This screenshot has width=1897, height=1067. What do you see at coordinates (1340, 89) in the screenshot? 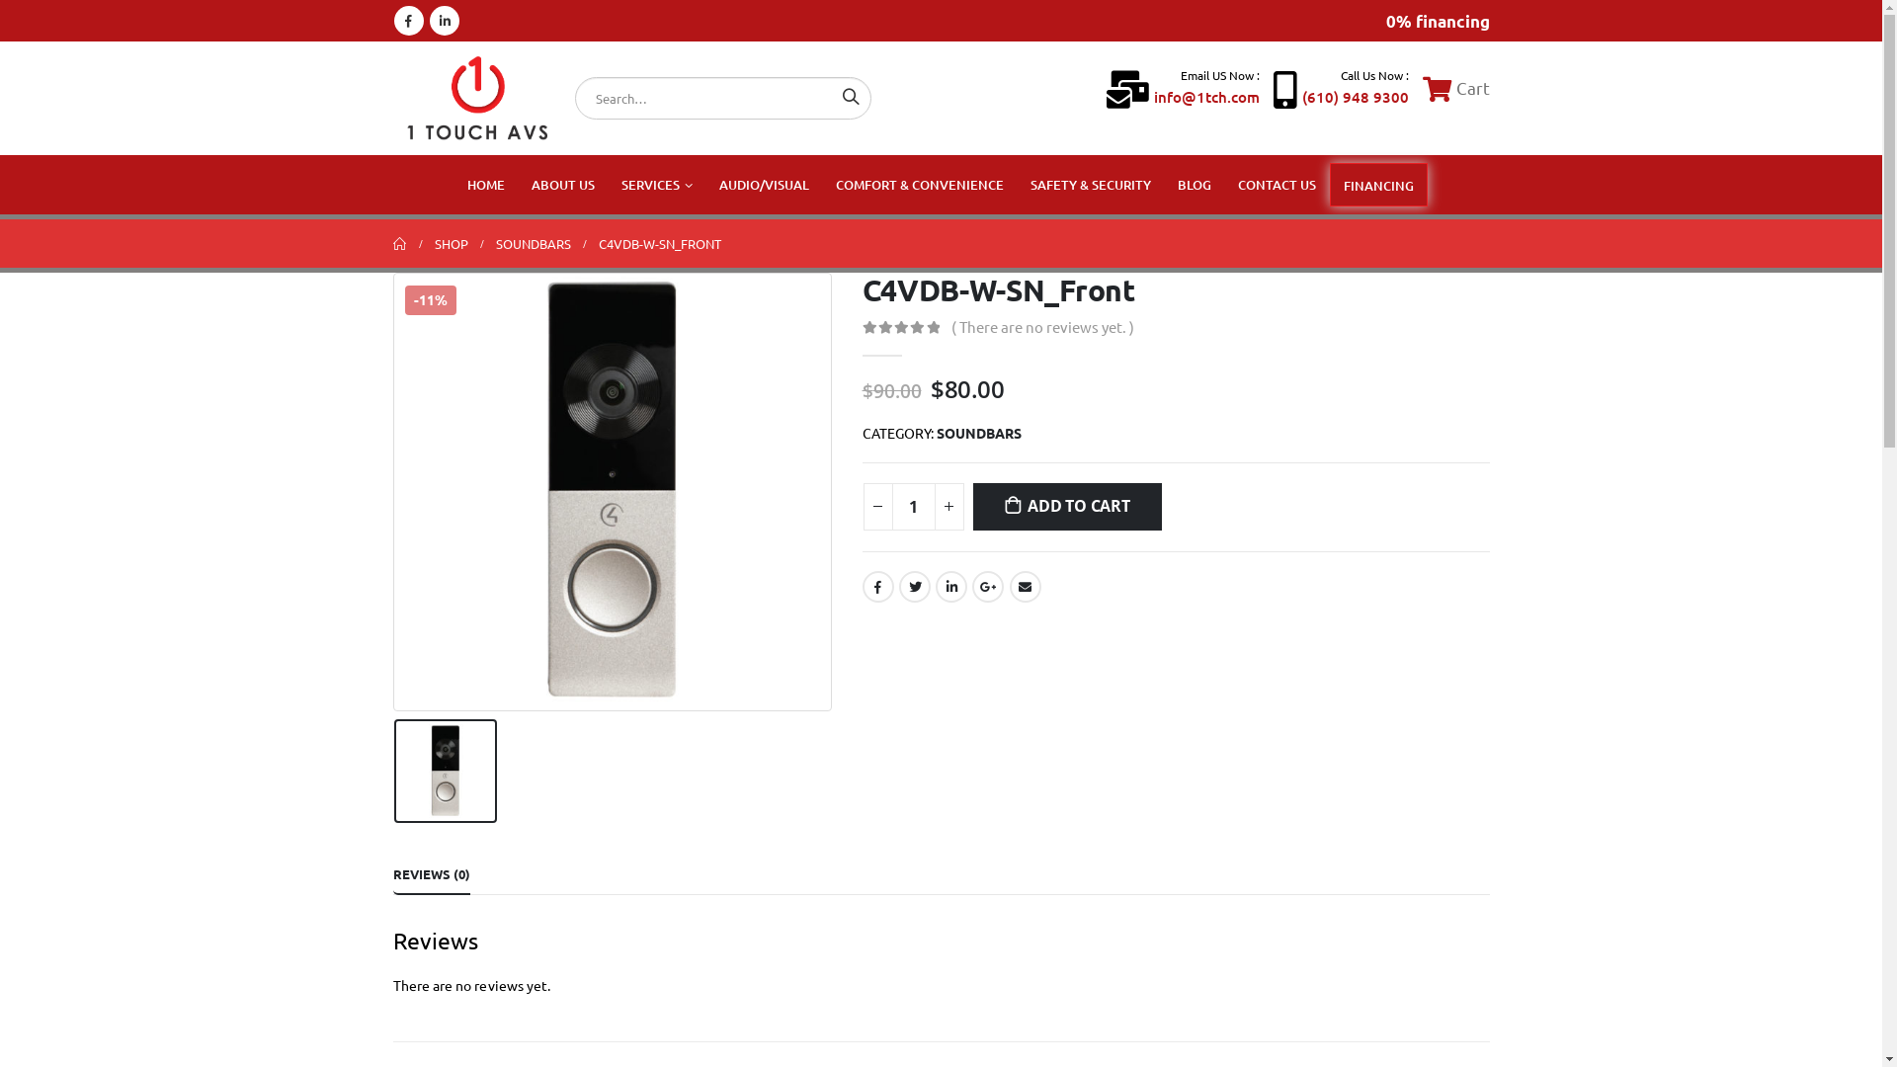
I see `Call Us Now :
(610) 948 9300` at bounding box center [1340, 89].